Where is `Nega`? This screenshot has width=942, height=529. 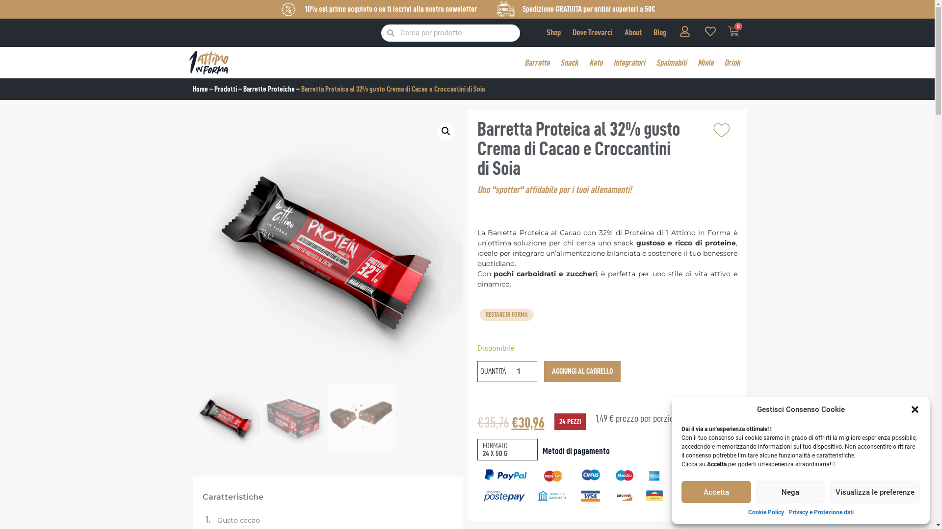
Nega is located at coordinates (790, 492).